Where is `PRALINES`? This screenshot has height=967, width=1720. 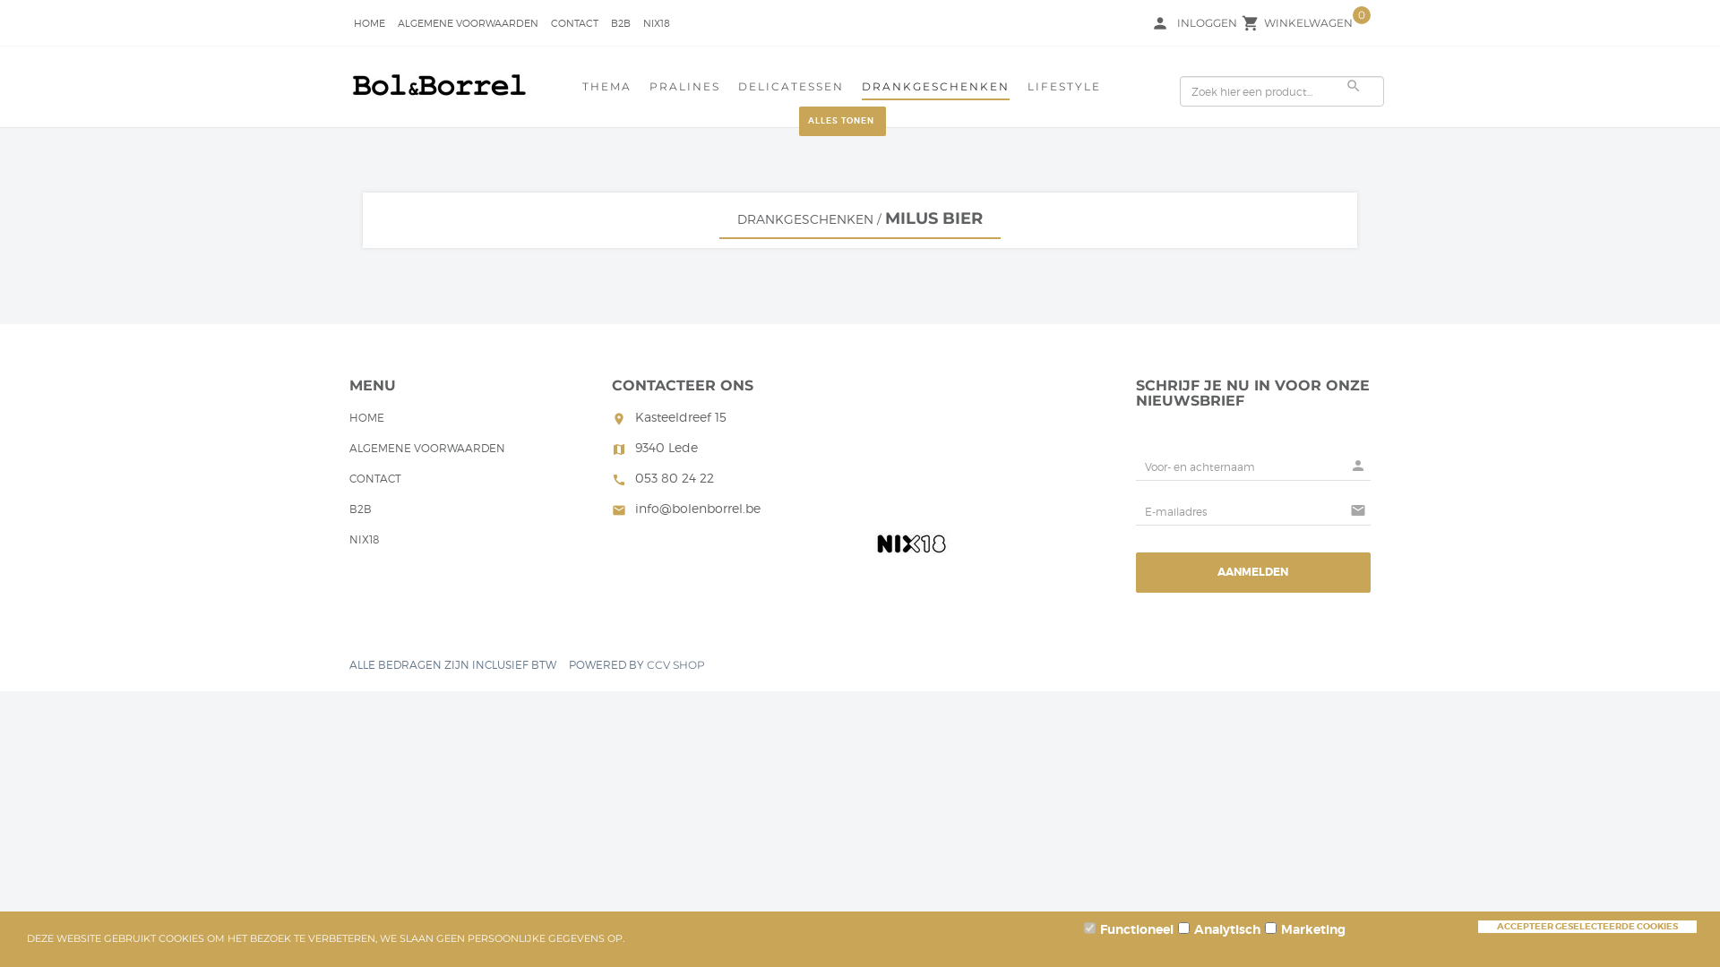 PRALINES is located at coordinates (684, 90).